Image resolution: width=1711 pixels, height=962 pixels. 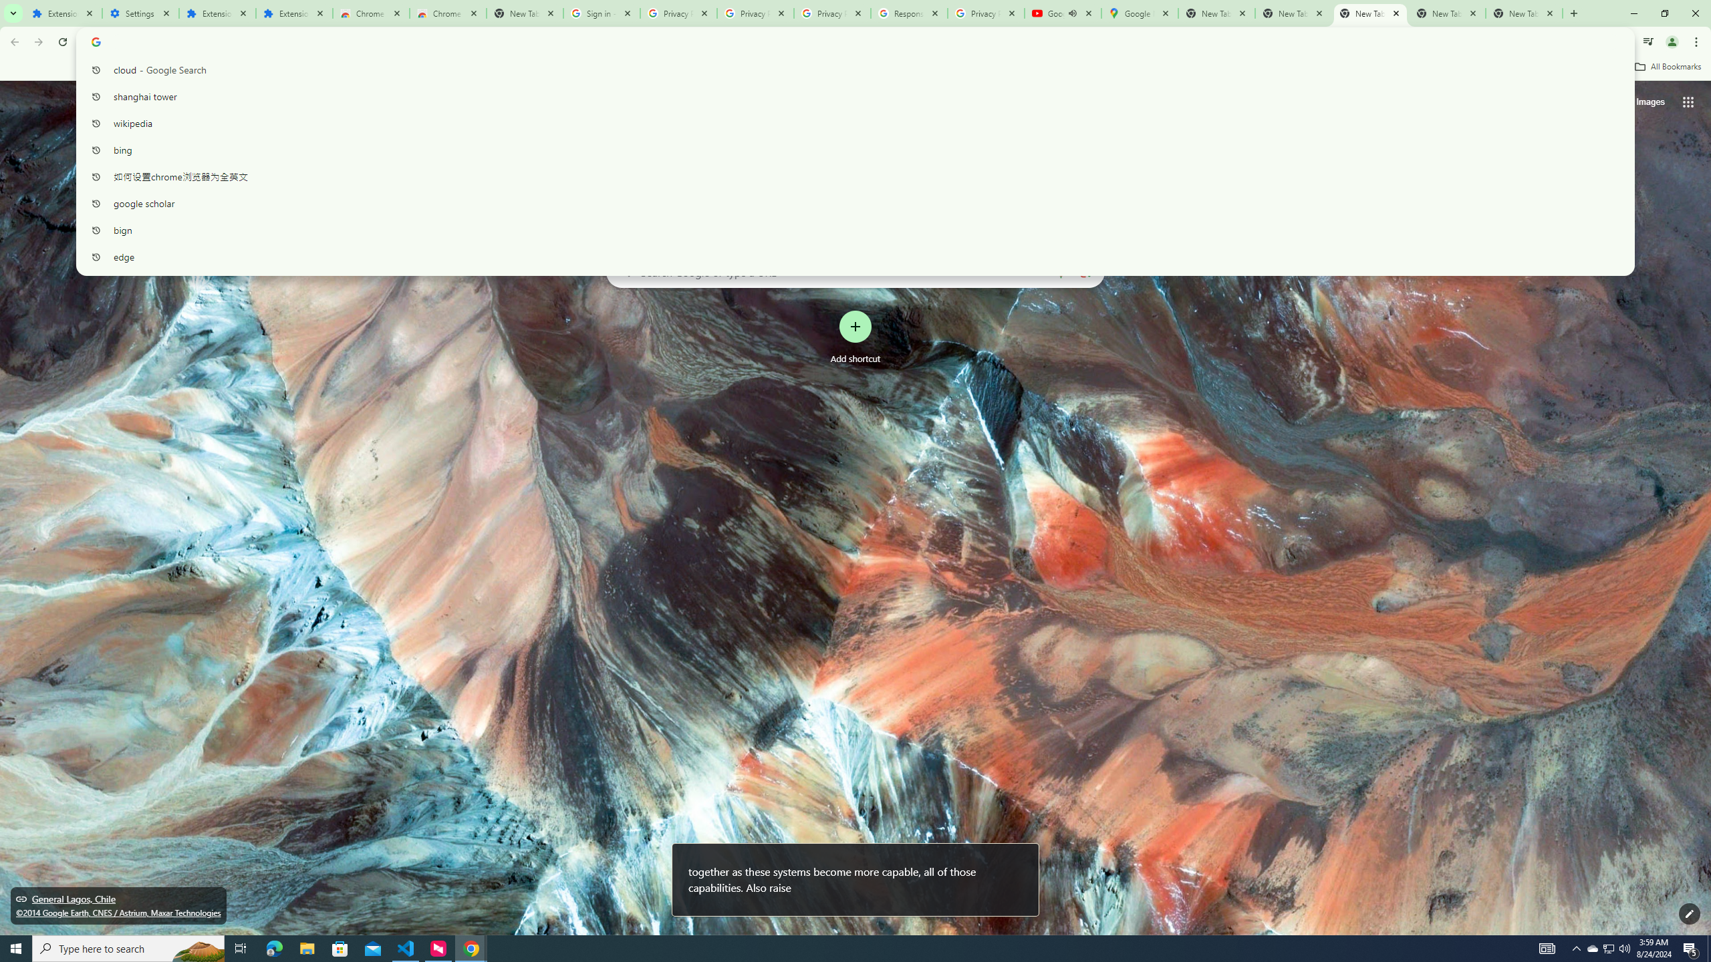 What do you see at coordinates (602, 13) in the screenshot?
I see `Sign in - Google Accounts` at bounding box center [602, 13].